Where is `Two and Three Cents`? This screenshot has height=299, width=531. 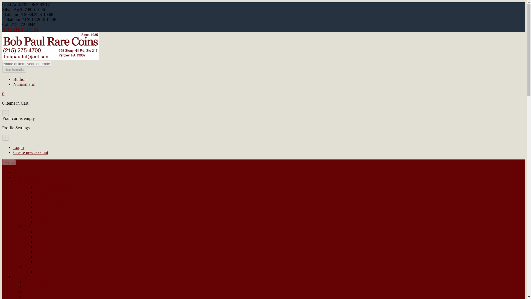
Two and Three Cents is located at coordinates (43, 292).